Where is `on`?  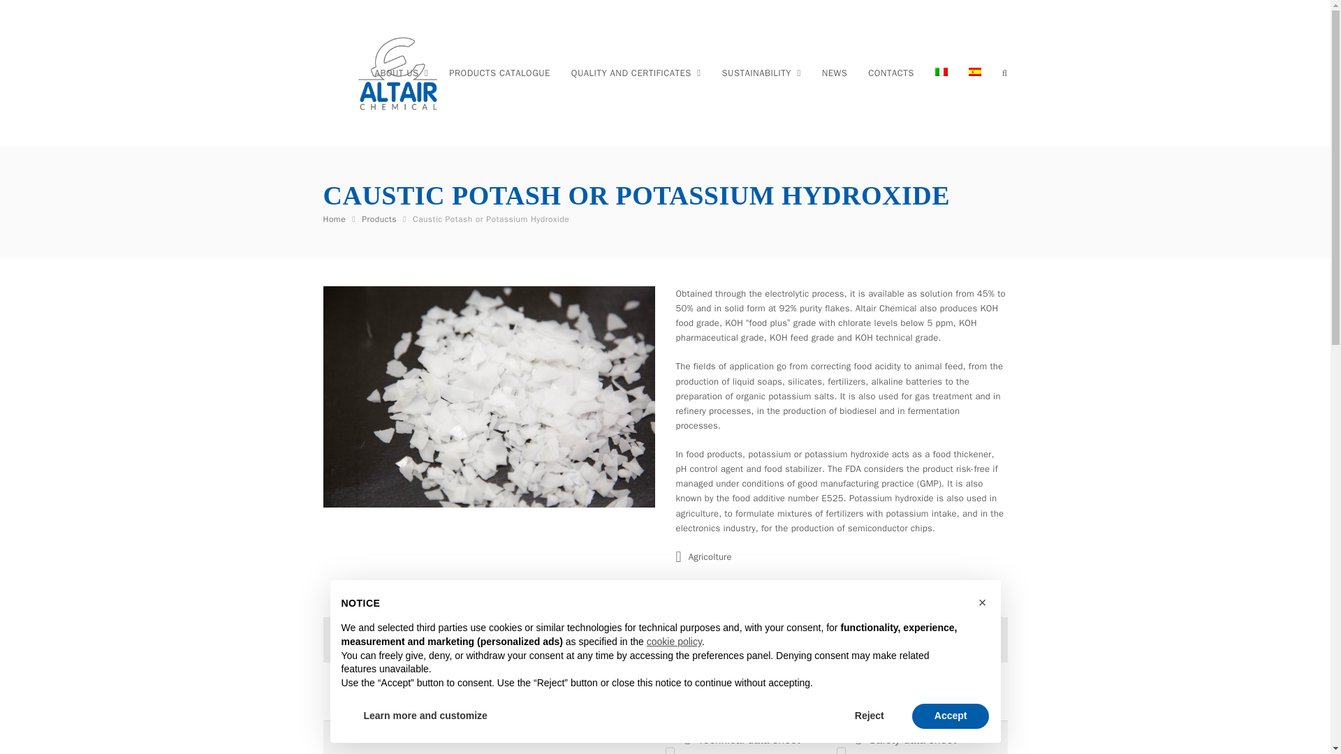
on is located at coordinates (338, 638).